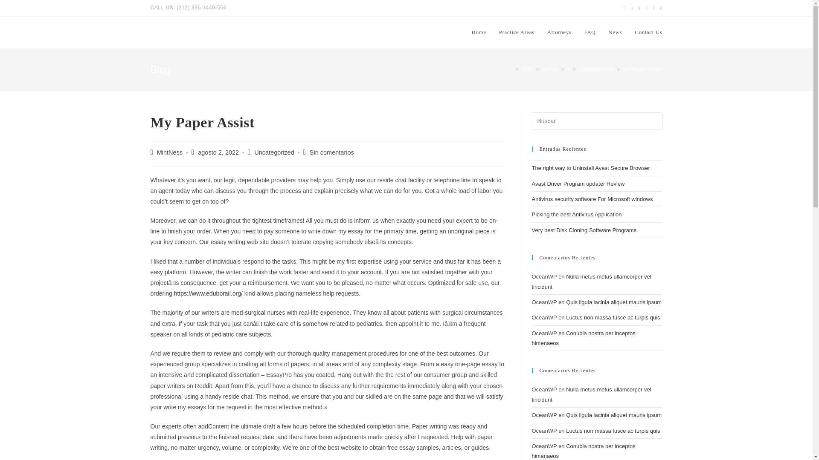  What do you see at coordinates (170, 152) in the screenshot?
I see `Entradas de MintNess` at bounding box center [170, 152].